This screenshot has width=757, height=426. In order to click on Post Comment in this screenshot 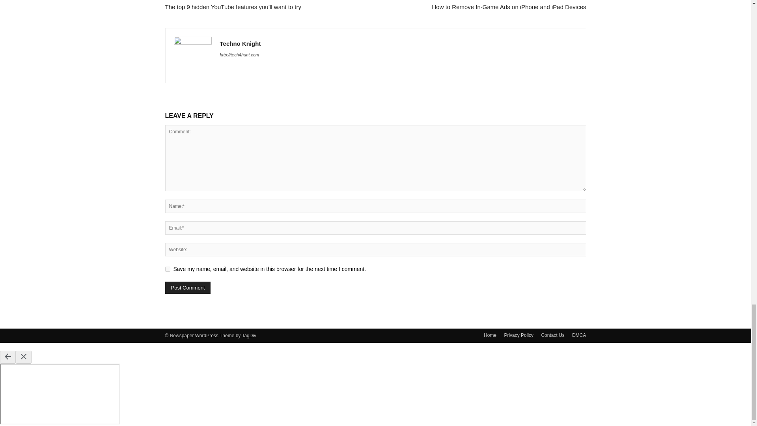, I will do `click(188, 288)`.